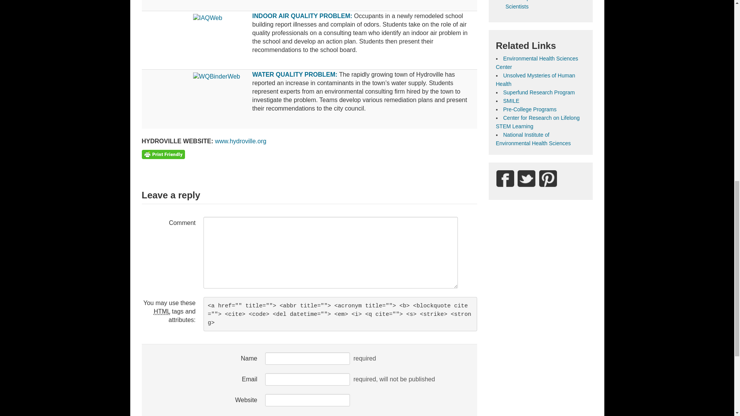 This screenshot has height=416, width=740. Describe the element at coordinates (526, 178) in the screenshot. I see `OSU EHSC on Twitter` at that location.